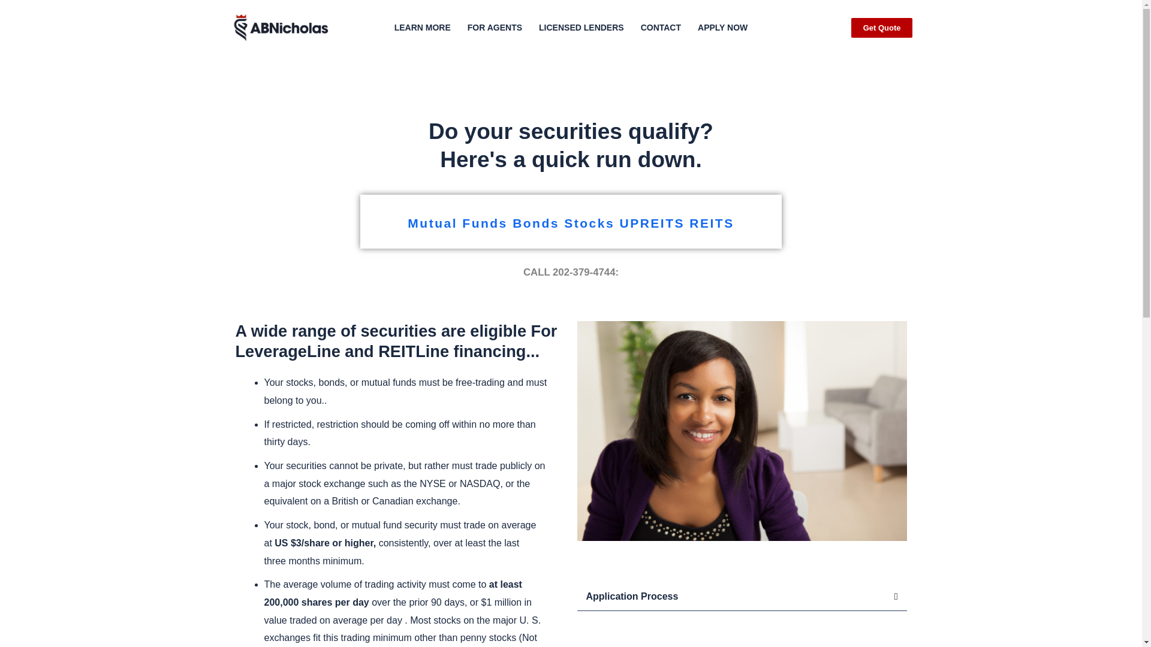  What do you see at coordinates (423, 28) in the screenshot?
I see `LEARN MORE` at bounding box center [423, 28].